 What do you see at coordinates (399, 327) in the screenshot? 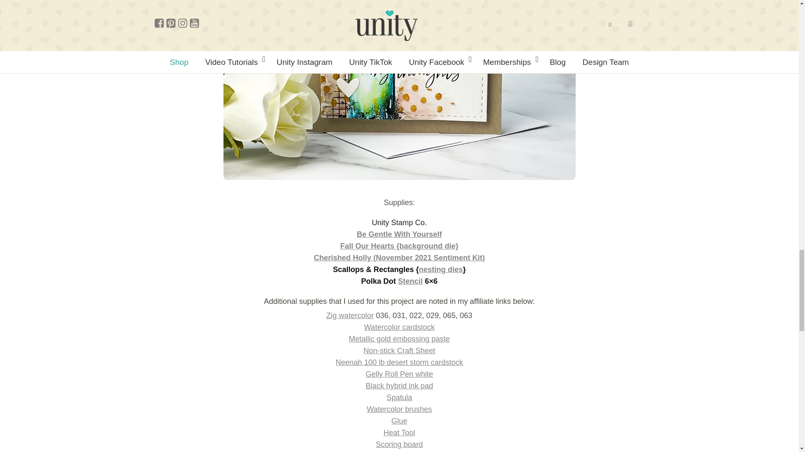
I see `Watercolor cardstock` at bounding box center [399, 327].